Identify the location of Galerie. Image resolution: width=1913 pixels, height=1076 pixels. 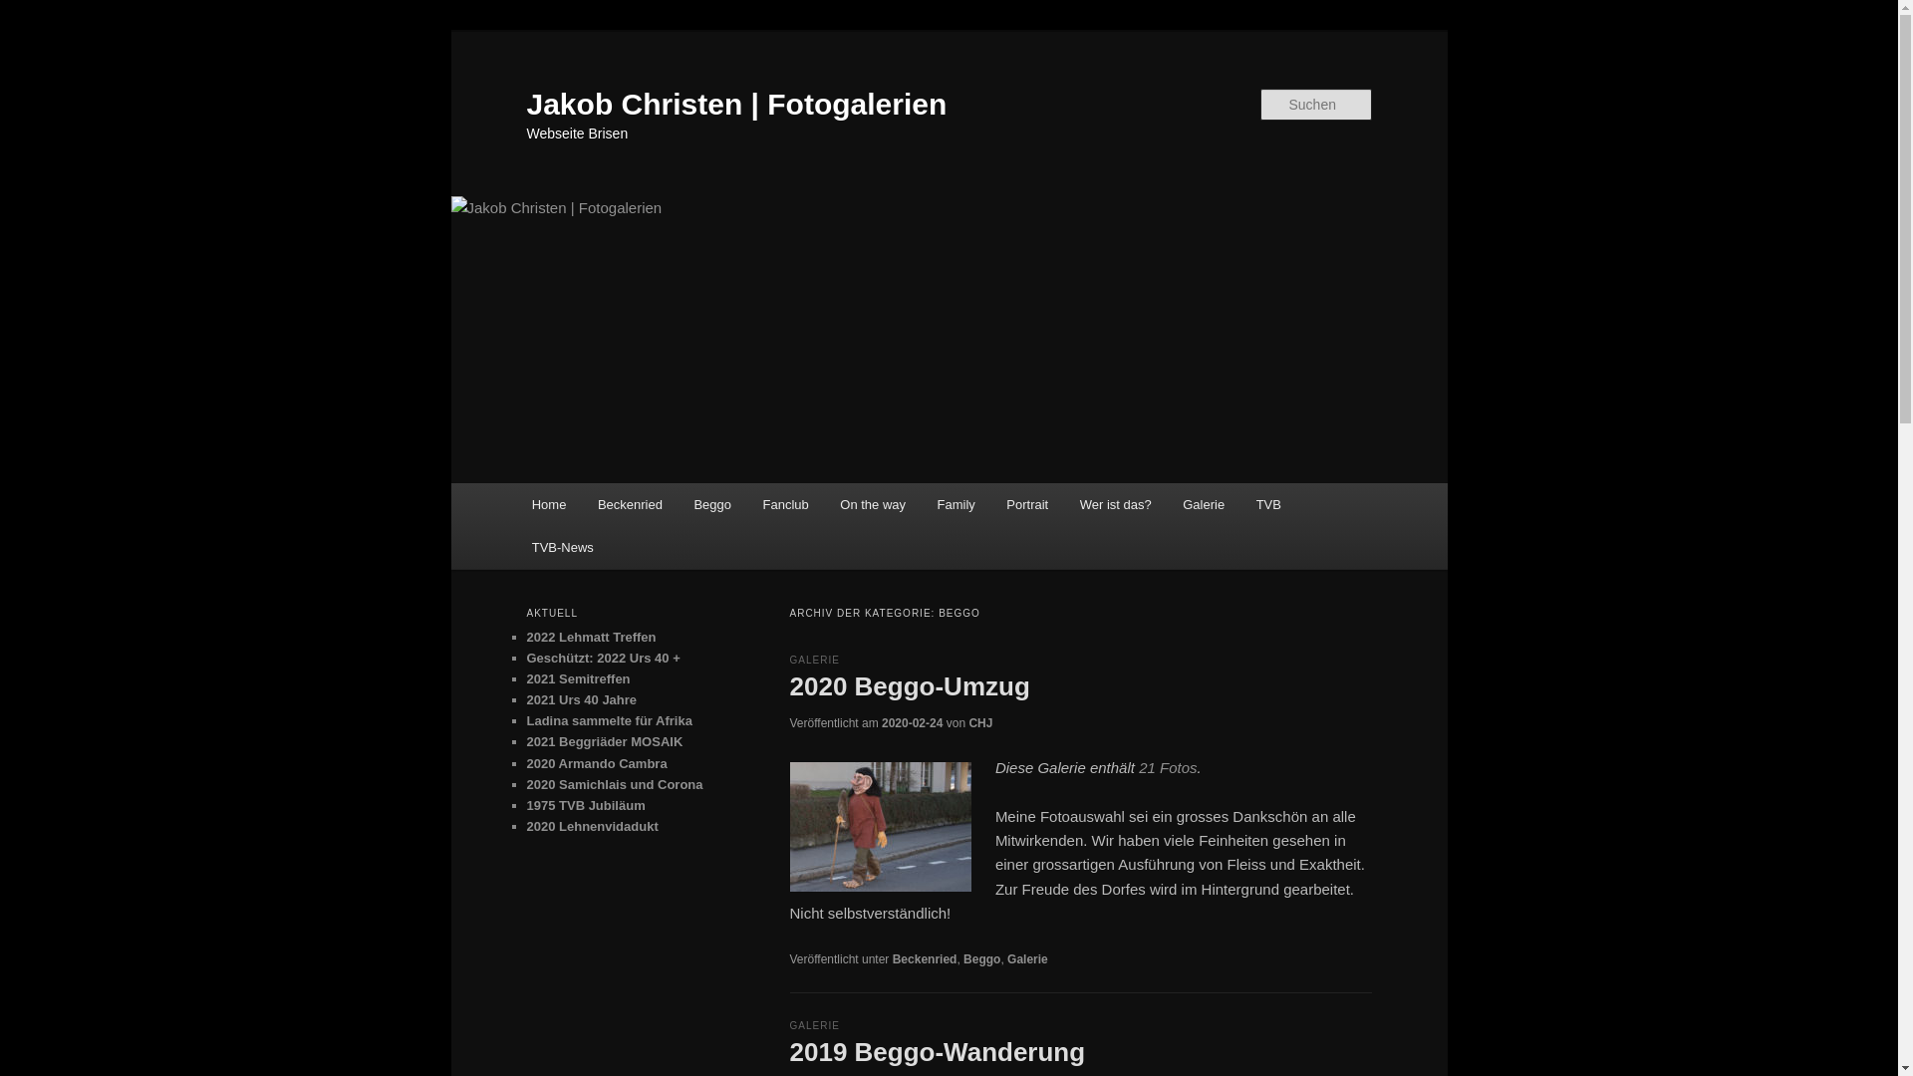
(1204, 504).